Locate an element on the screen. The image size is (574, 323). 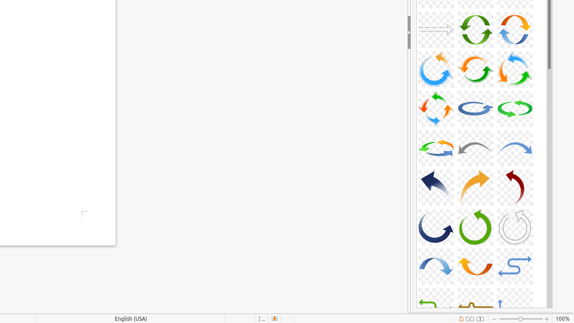
A30-CurvedArrow-Gray is located at coordinates (515, 227).